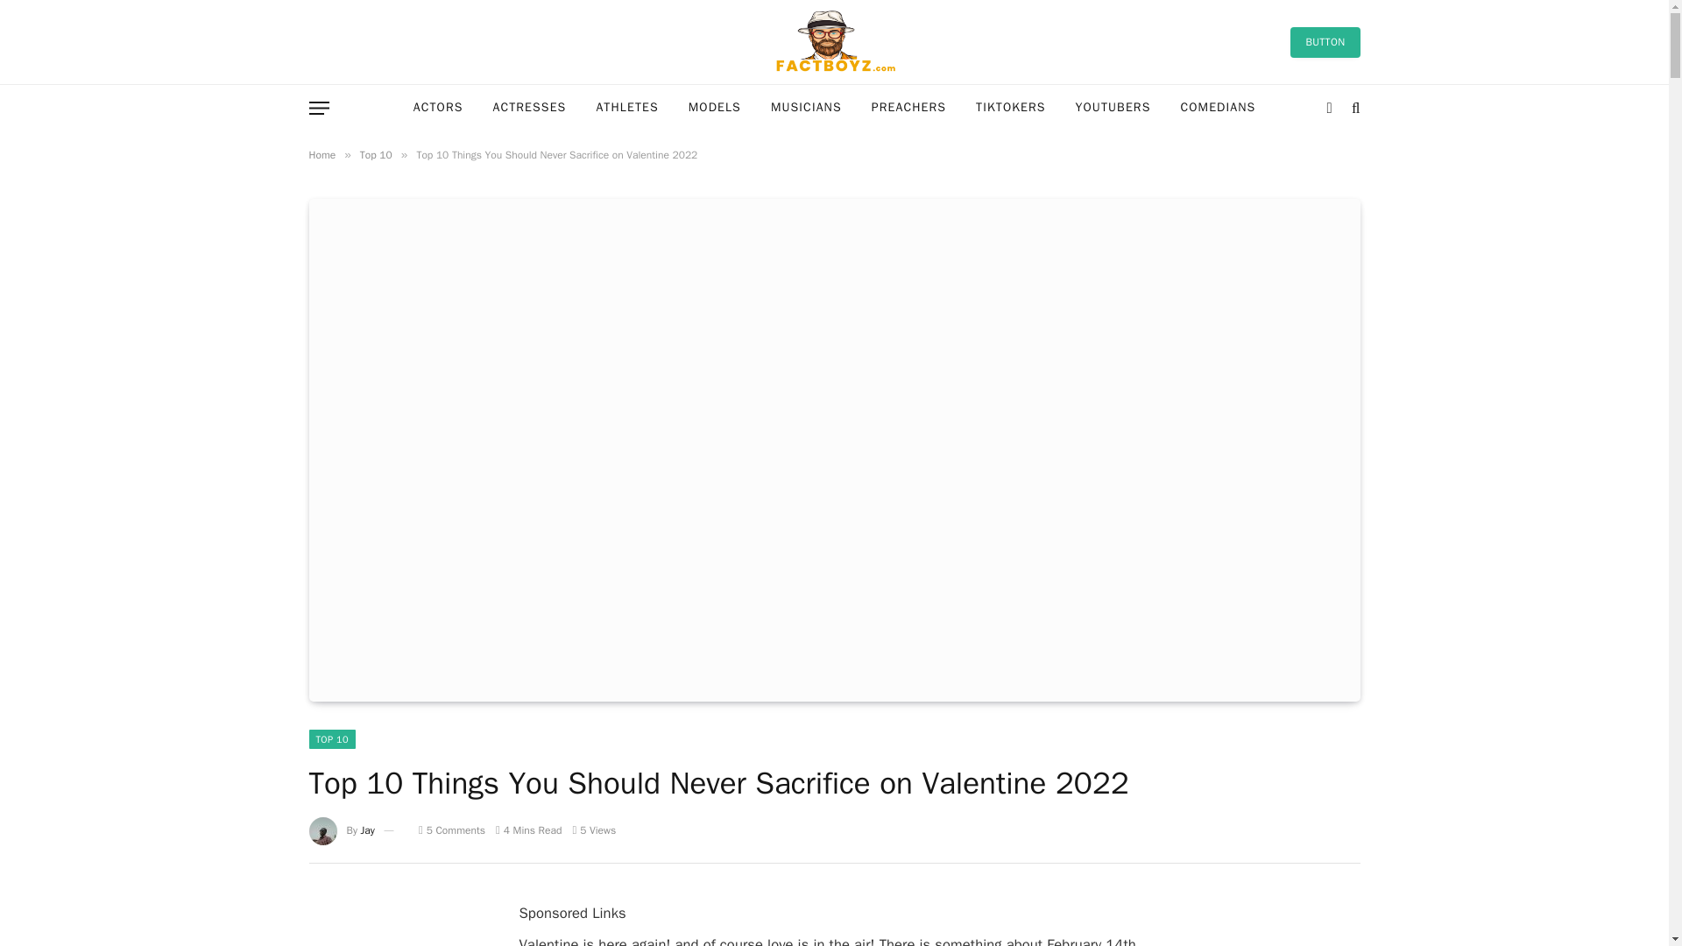 Image resolution: width=1682 pixels, height=946 pixels. Describe the element at coordinates (593, 830) in the screenshot. I see `5 Article Views` at that location.